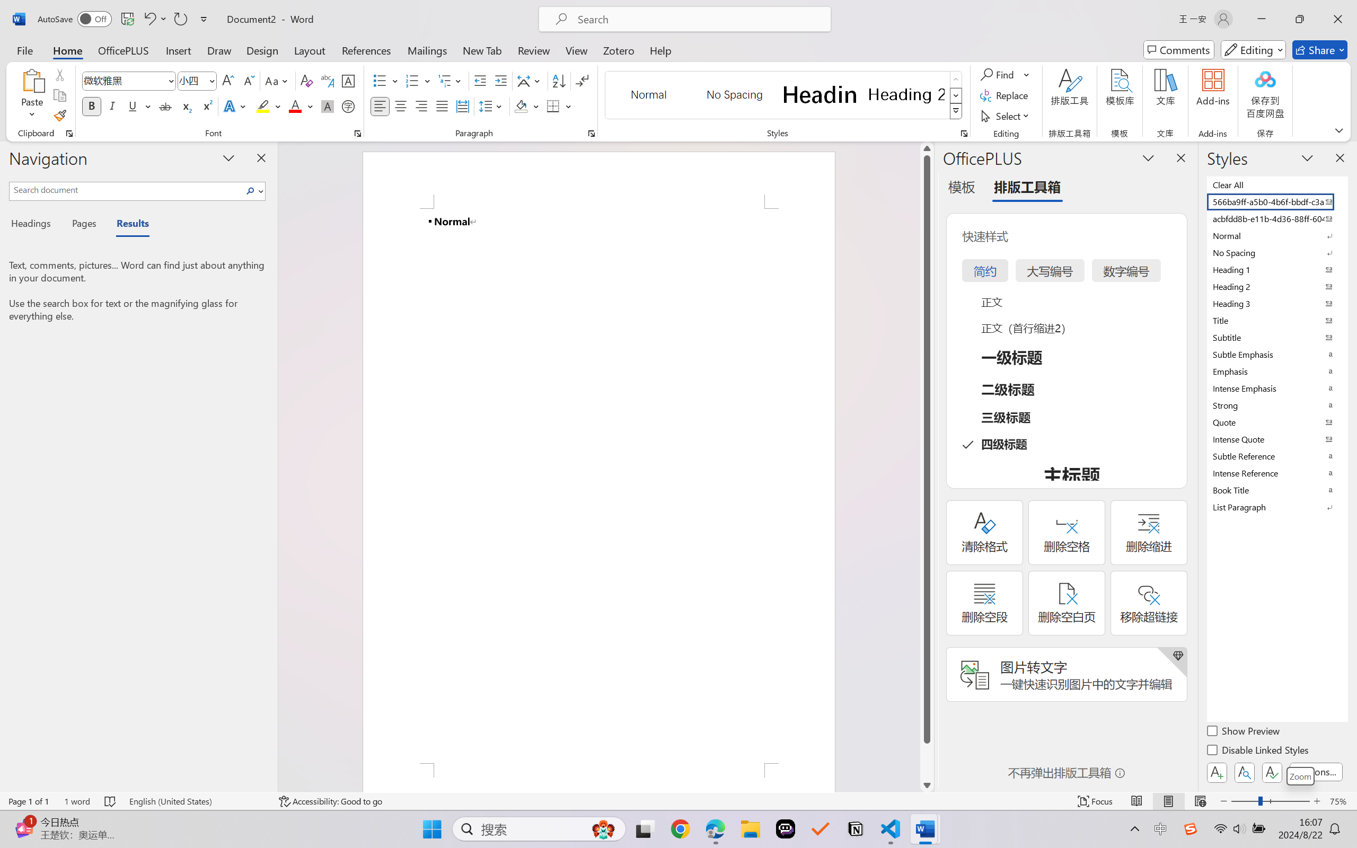  What do you see at coordinates (149, 19) in the screenshot?
I see `Undo Text Fill Effect` at bounding box center [149, 19].